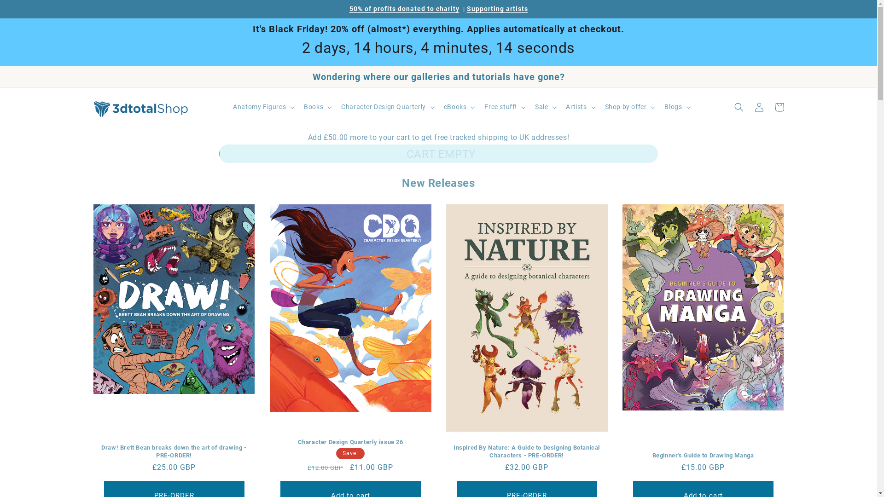 The width and height of the screenshot is (884, 497). What do you see at coordinates (497, 9) in the screenshot?
I see `Supporting artists` at bounding box center [497, 9].